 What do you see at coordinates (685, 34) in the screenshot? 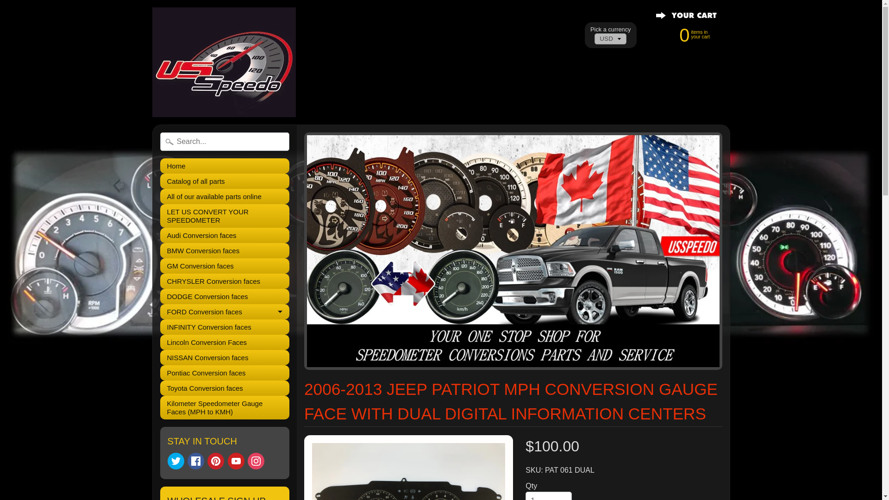
I see `GM Conversion faces` at bounding box center [685, 34].